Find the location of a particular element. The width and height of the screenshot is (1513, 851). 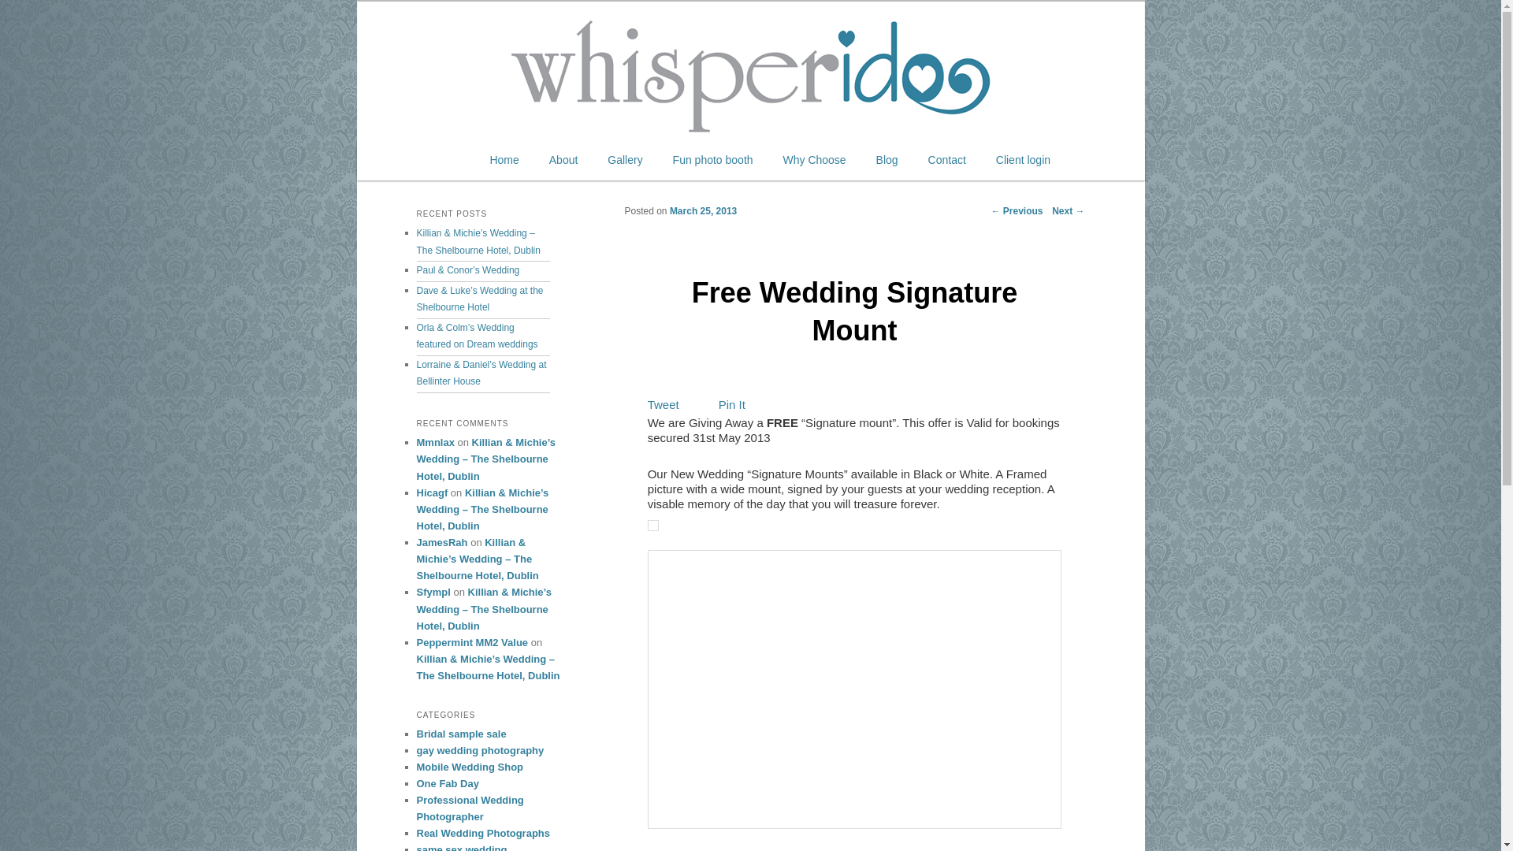

Skip to secondary content is located at coordinates (433, 160).